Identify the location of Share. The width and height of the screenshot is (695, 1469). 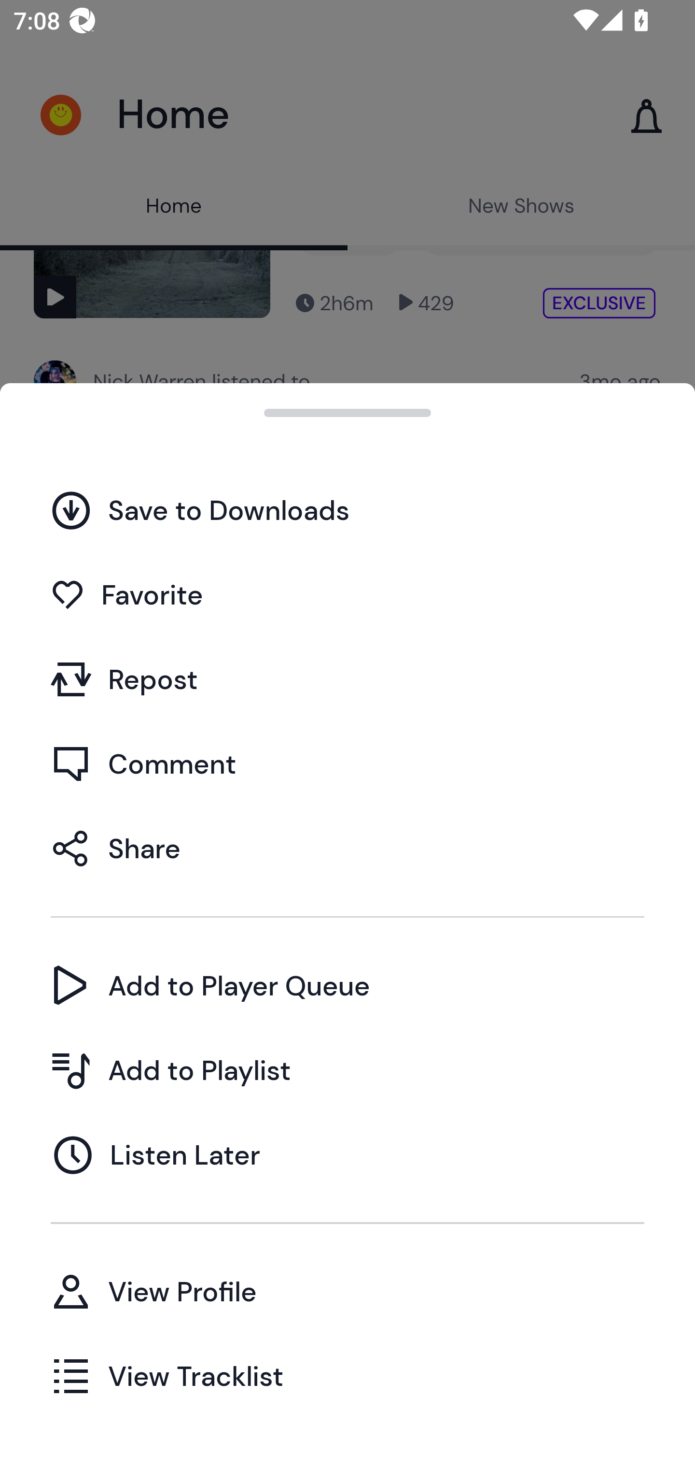
(347, 848).